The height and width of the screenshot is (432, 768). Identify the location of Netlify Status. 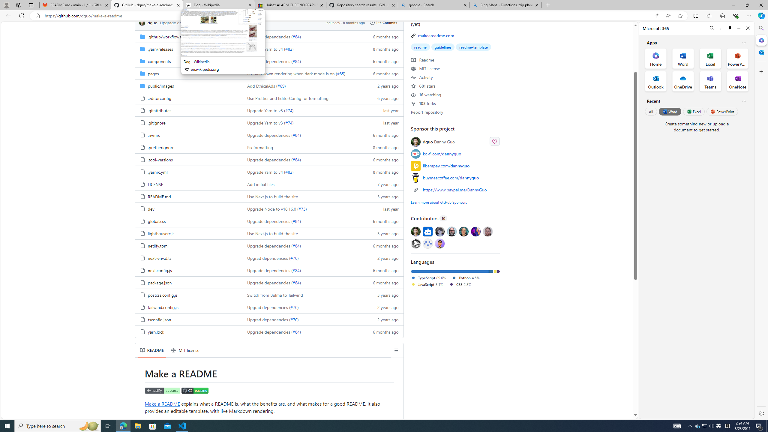
(162, 391).